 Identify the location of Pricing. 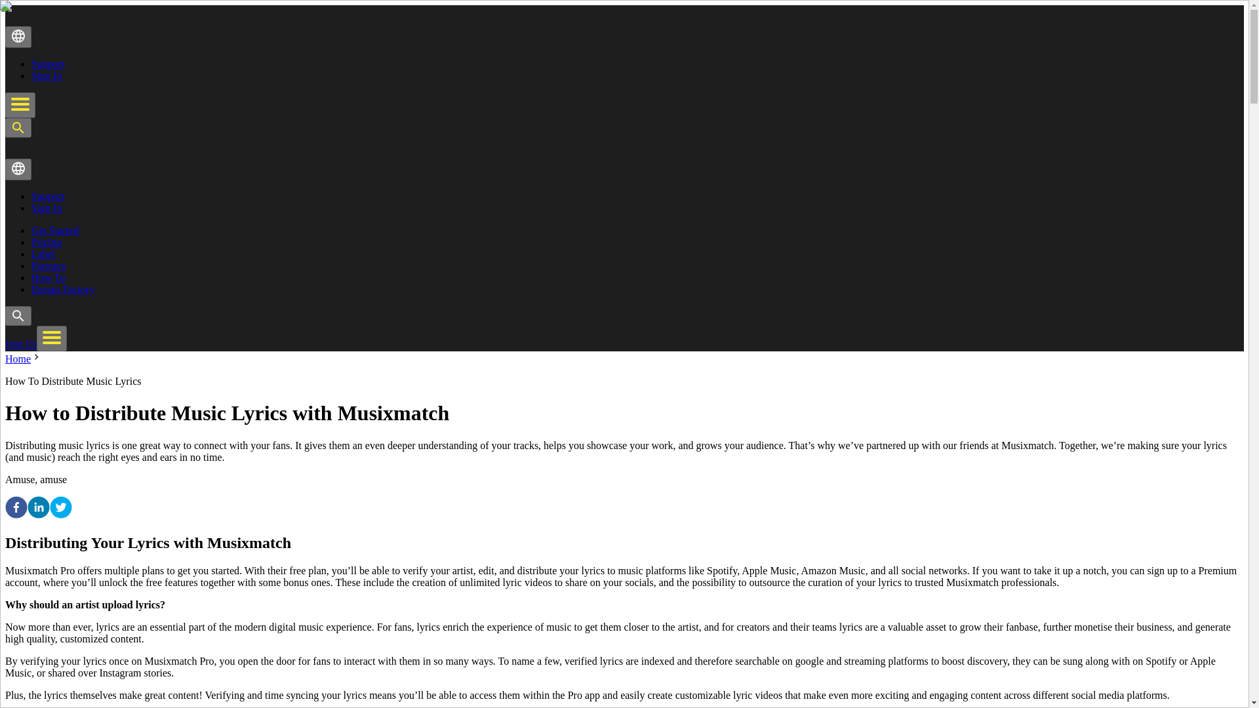
(47, 242).